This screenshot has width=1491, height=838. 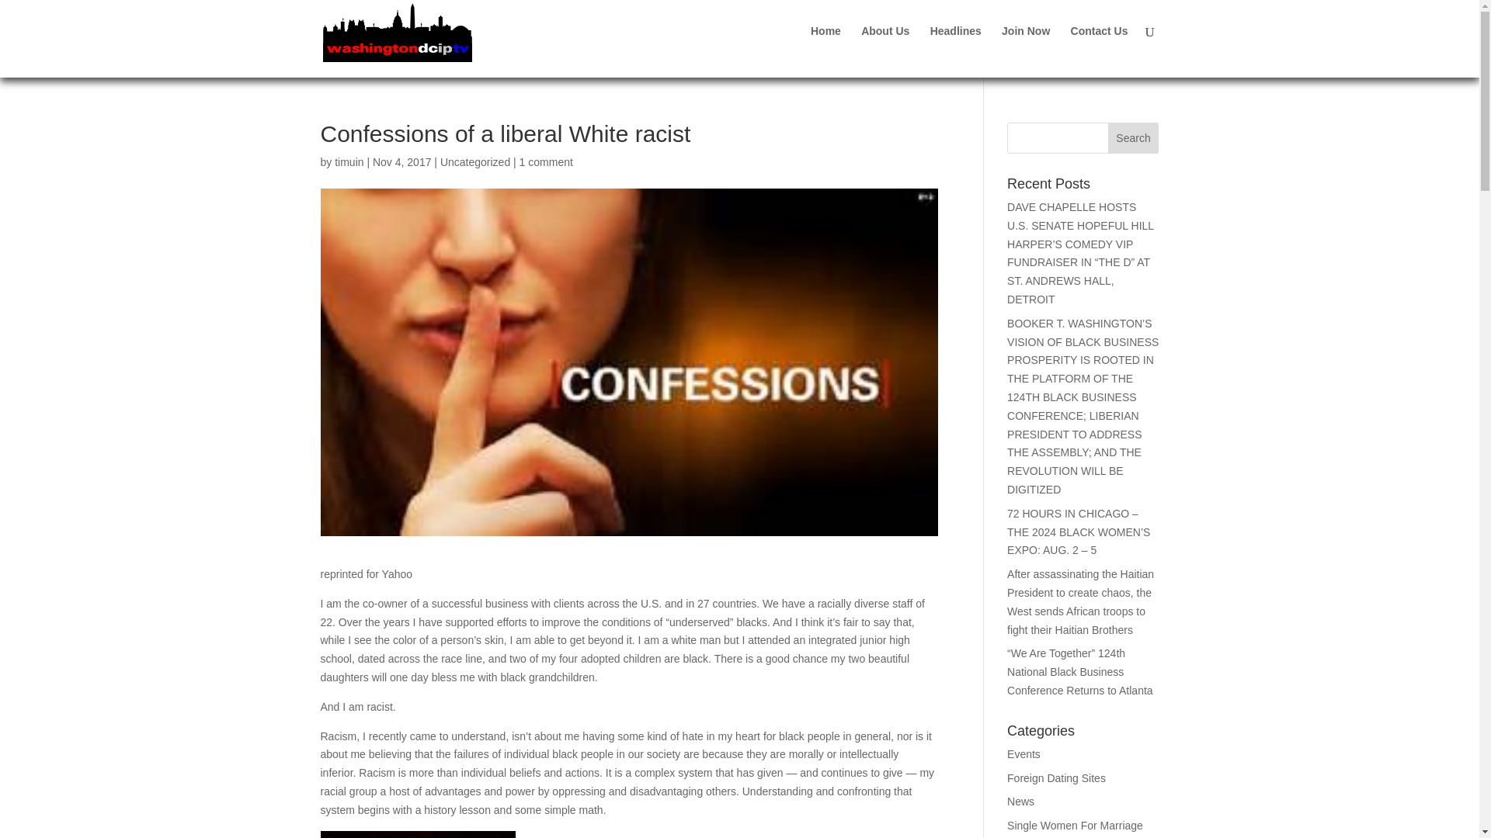 What do you see at coordinates (1020, 801) in the screenshot?
I see `News` at bounding box center [1020, 801].